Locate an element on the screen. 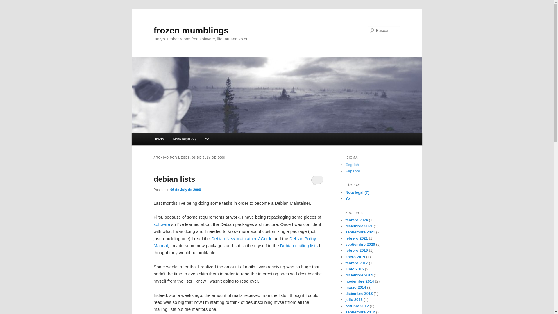  software is located at coordinates (162, 224).